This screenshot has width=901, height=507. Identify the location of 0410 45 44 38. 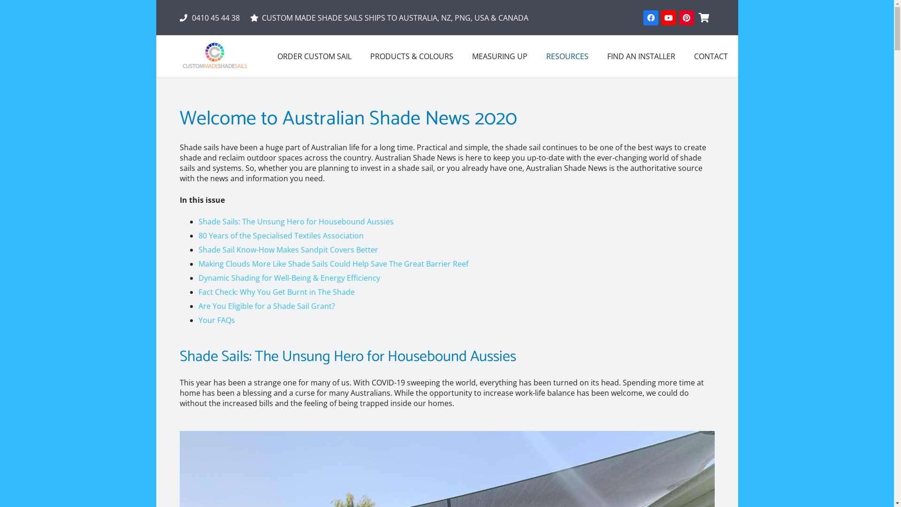
(209, 17).